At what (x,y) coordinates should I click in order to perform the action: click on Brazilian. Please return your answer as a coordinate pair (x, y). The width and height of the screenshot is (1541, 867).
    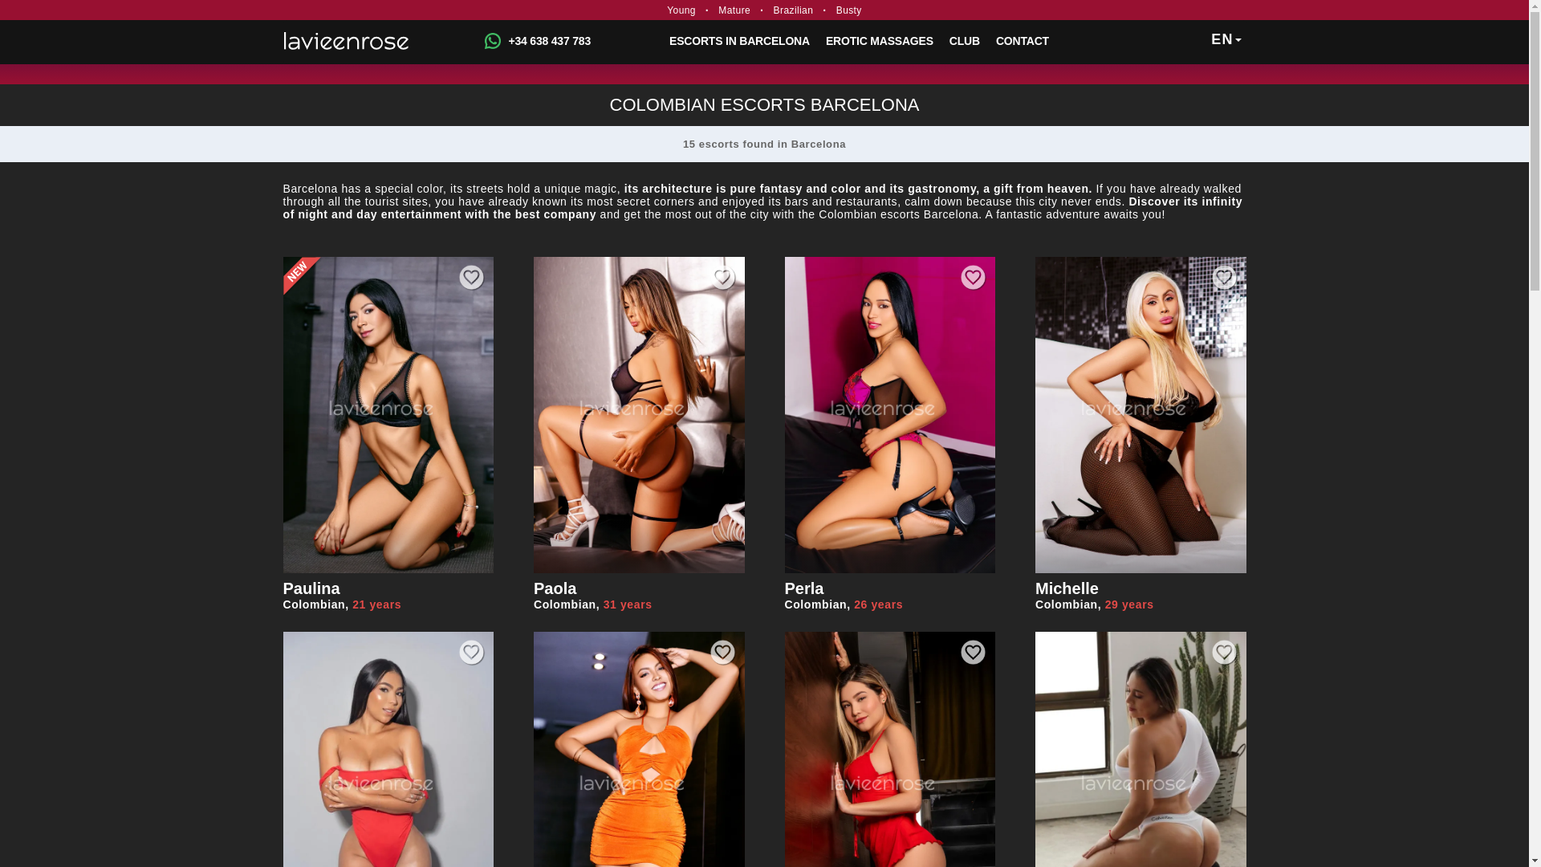
    Looking at the image, I should click on (793, 10).